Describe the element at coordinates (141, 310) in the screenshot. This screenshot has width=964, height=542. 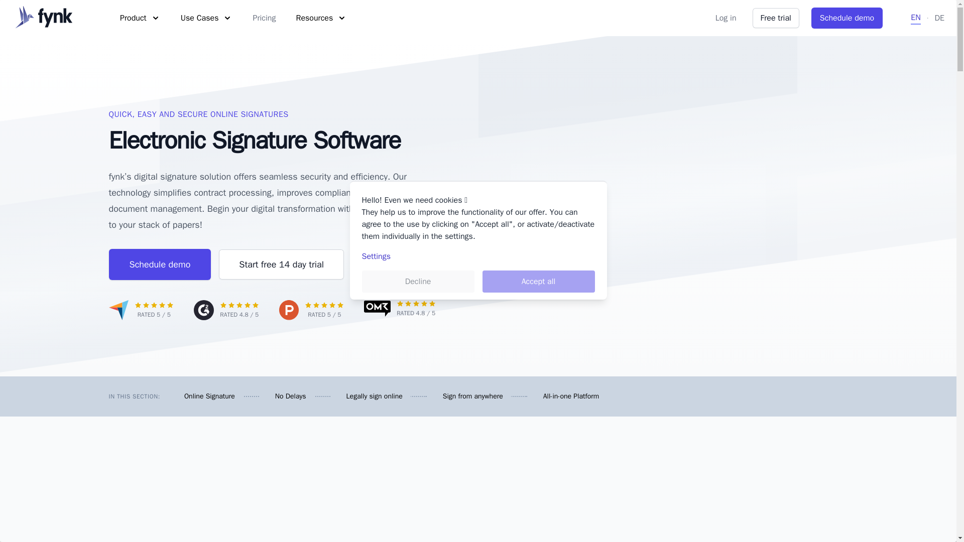
I see `fynk reviews on Capterra` at that location.